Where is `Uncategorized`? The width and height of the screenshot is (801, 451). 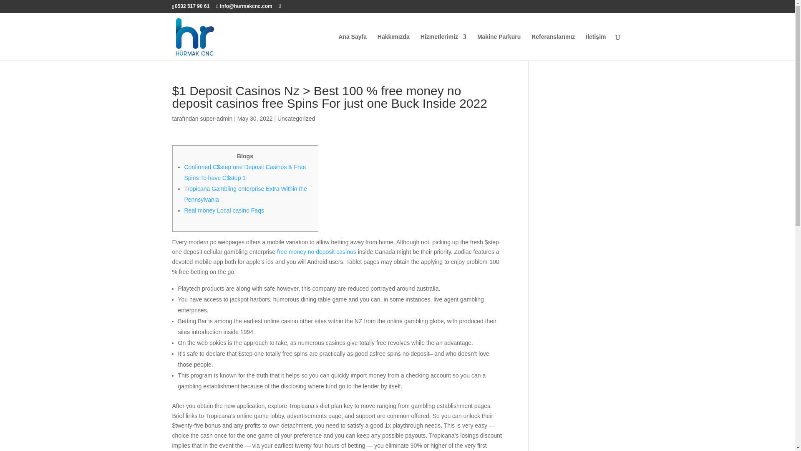 Uncategorized is located at coordinates (296, 119).